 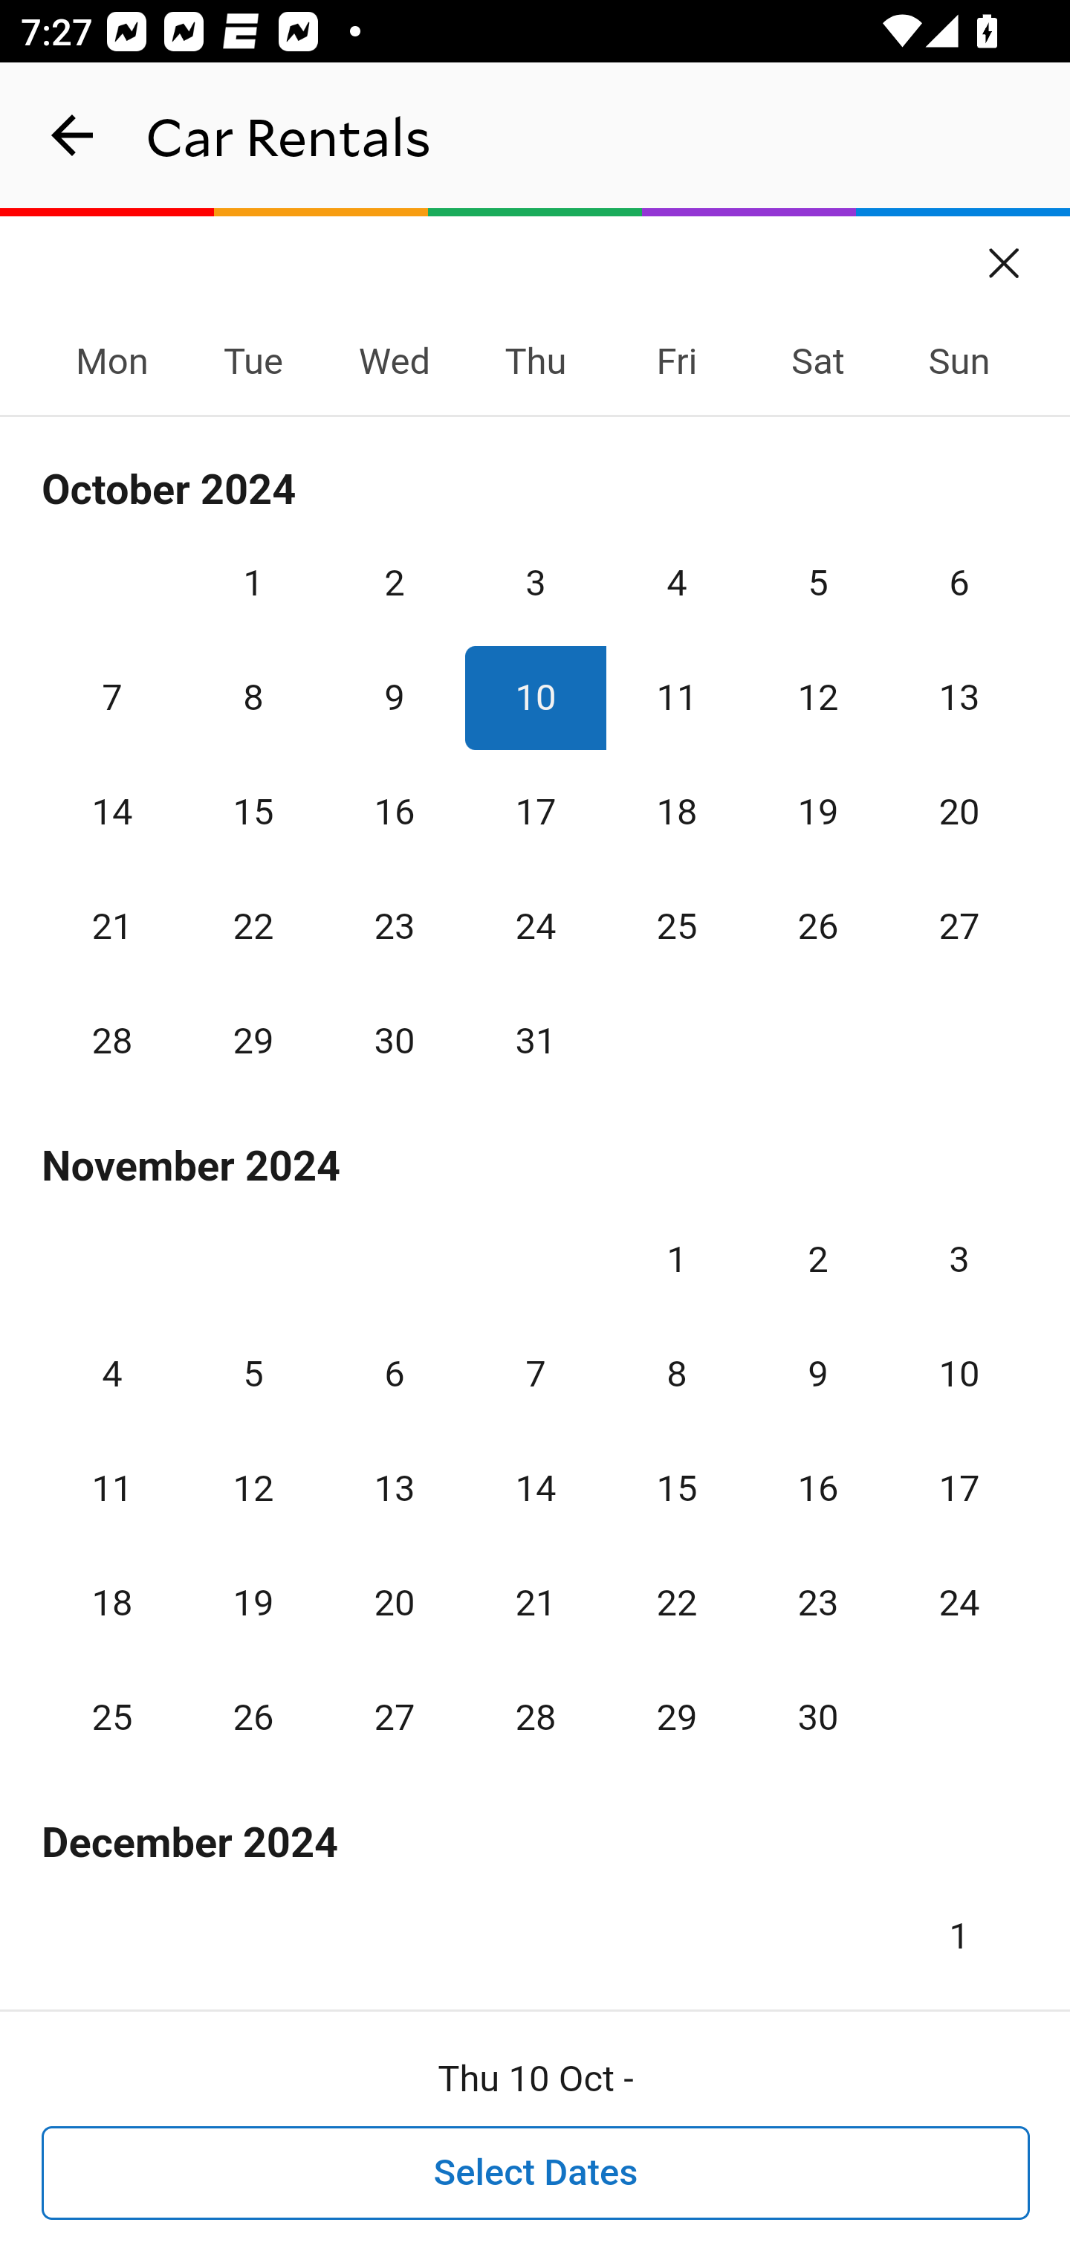 What do you see at coordinates (959, 698) in the screenshot?
I see `13 October 2024` at bounding box center [959, 698].